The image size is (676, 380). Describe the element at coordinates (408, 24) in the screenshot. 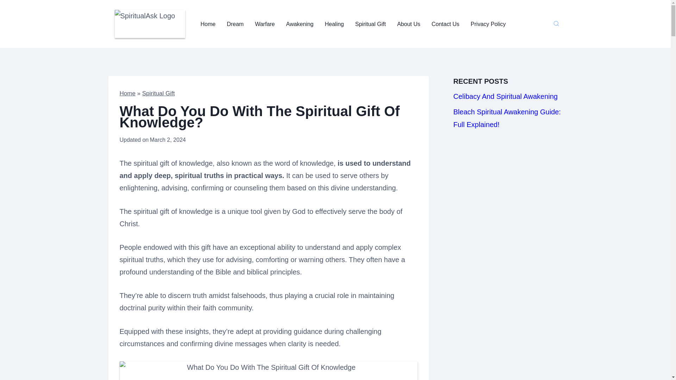

I see `About Us` at that location.